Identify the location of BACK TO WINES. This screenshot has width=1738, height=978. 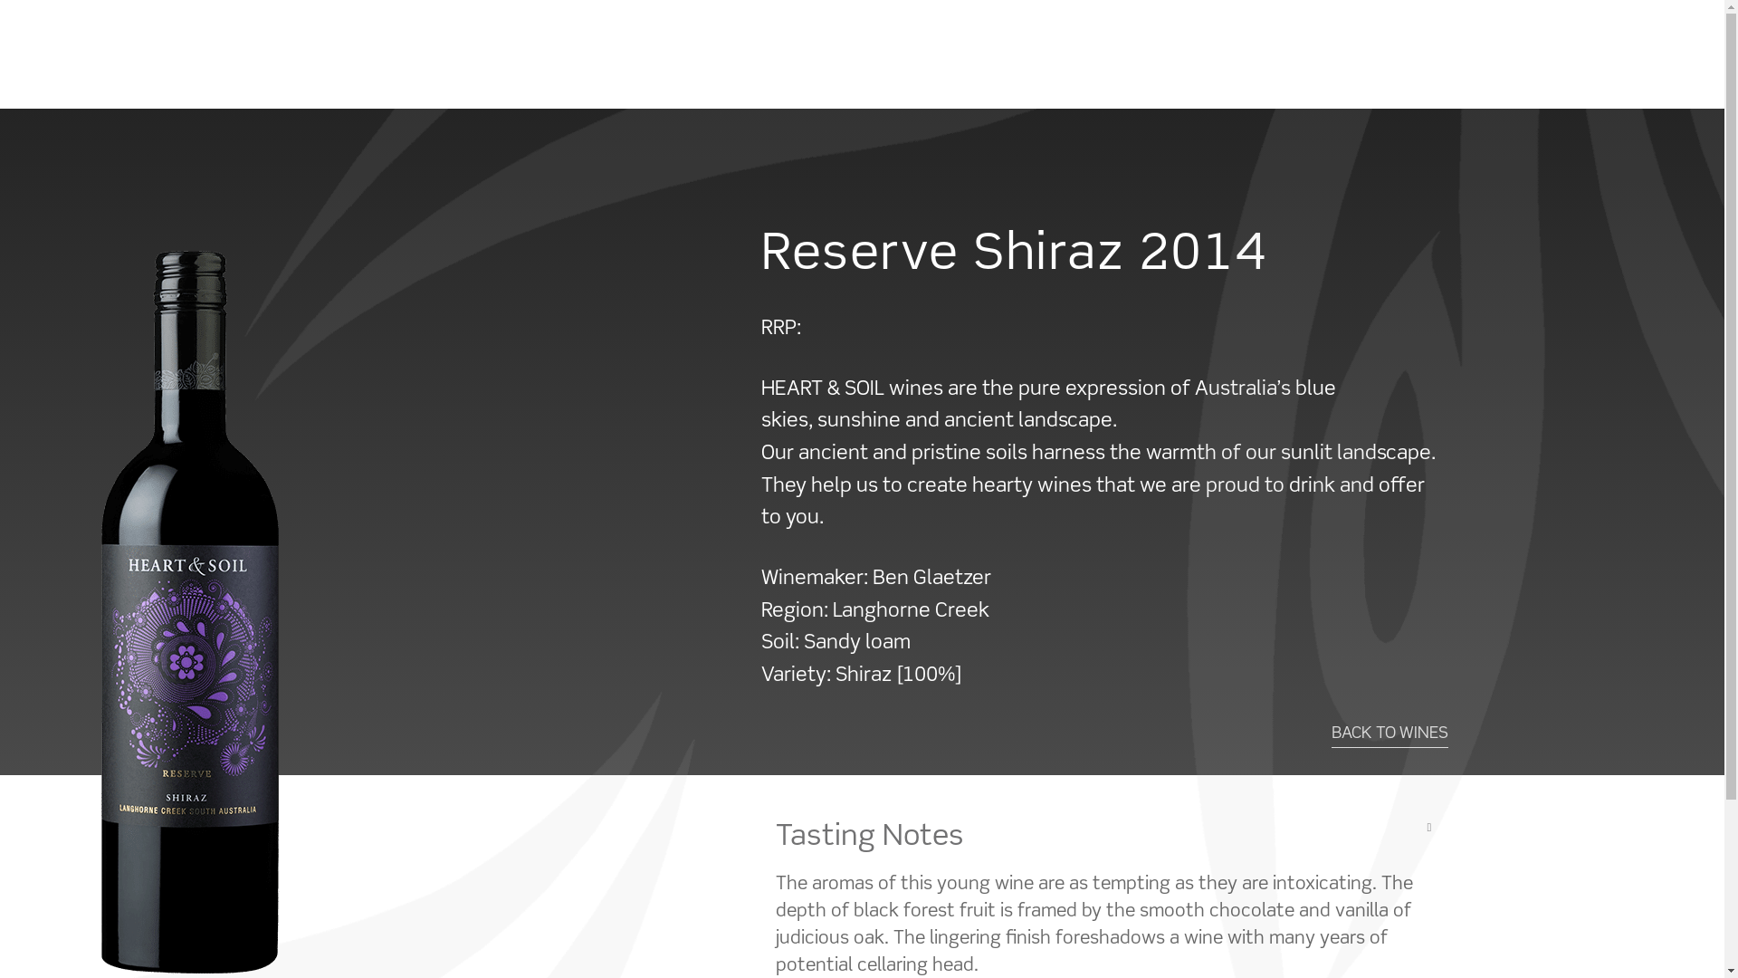
(1390, 734).